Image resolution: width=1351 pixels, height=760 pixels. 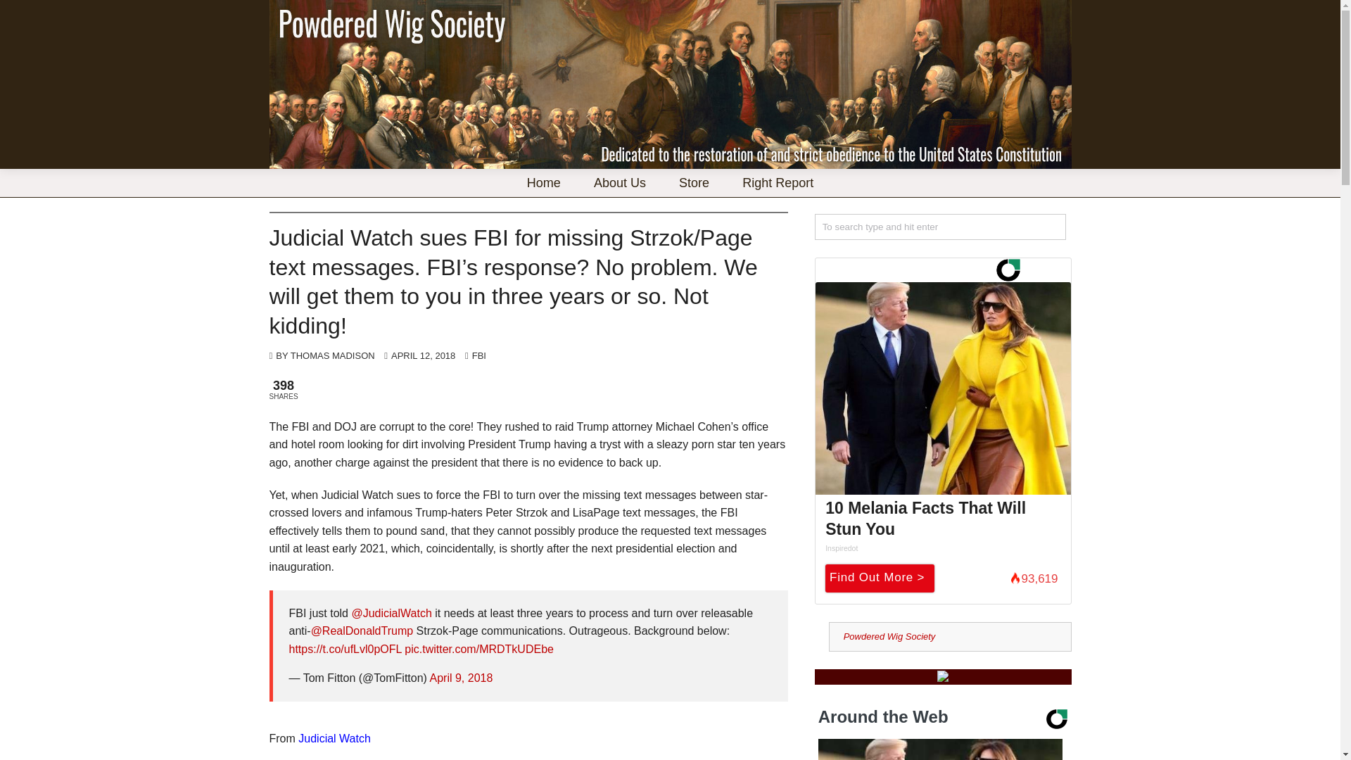 What do you see at coordinates (336, 390) in the screenshot?
I see `Share` at bounding box center [336, 390].